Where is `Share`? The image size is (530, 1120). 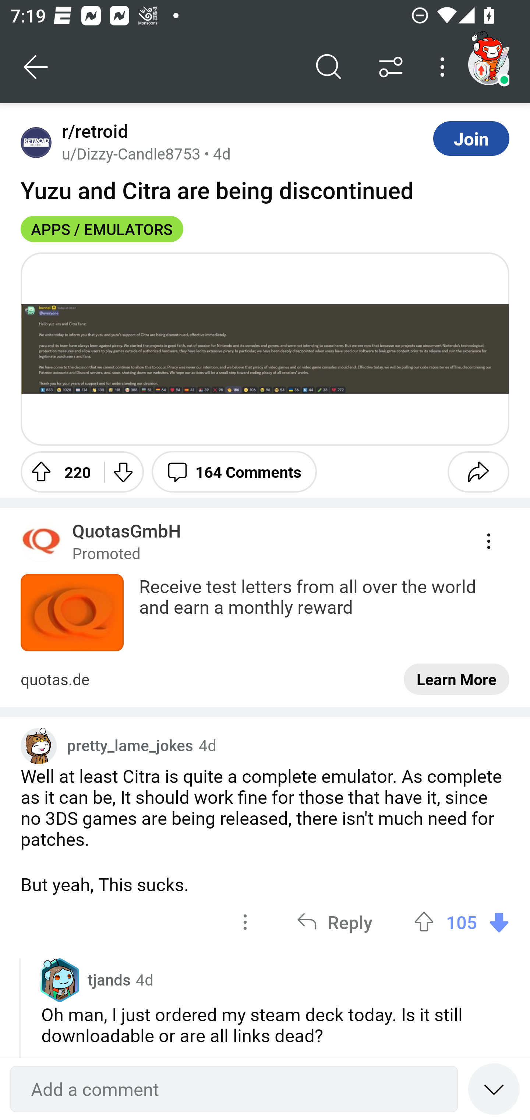 Share is located at coordinates (478, 471).